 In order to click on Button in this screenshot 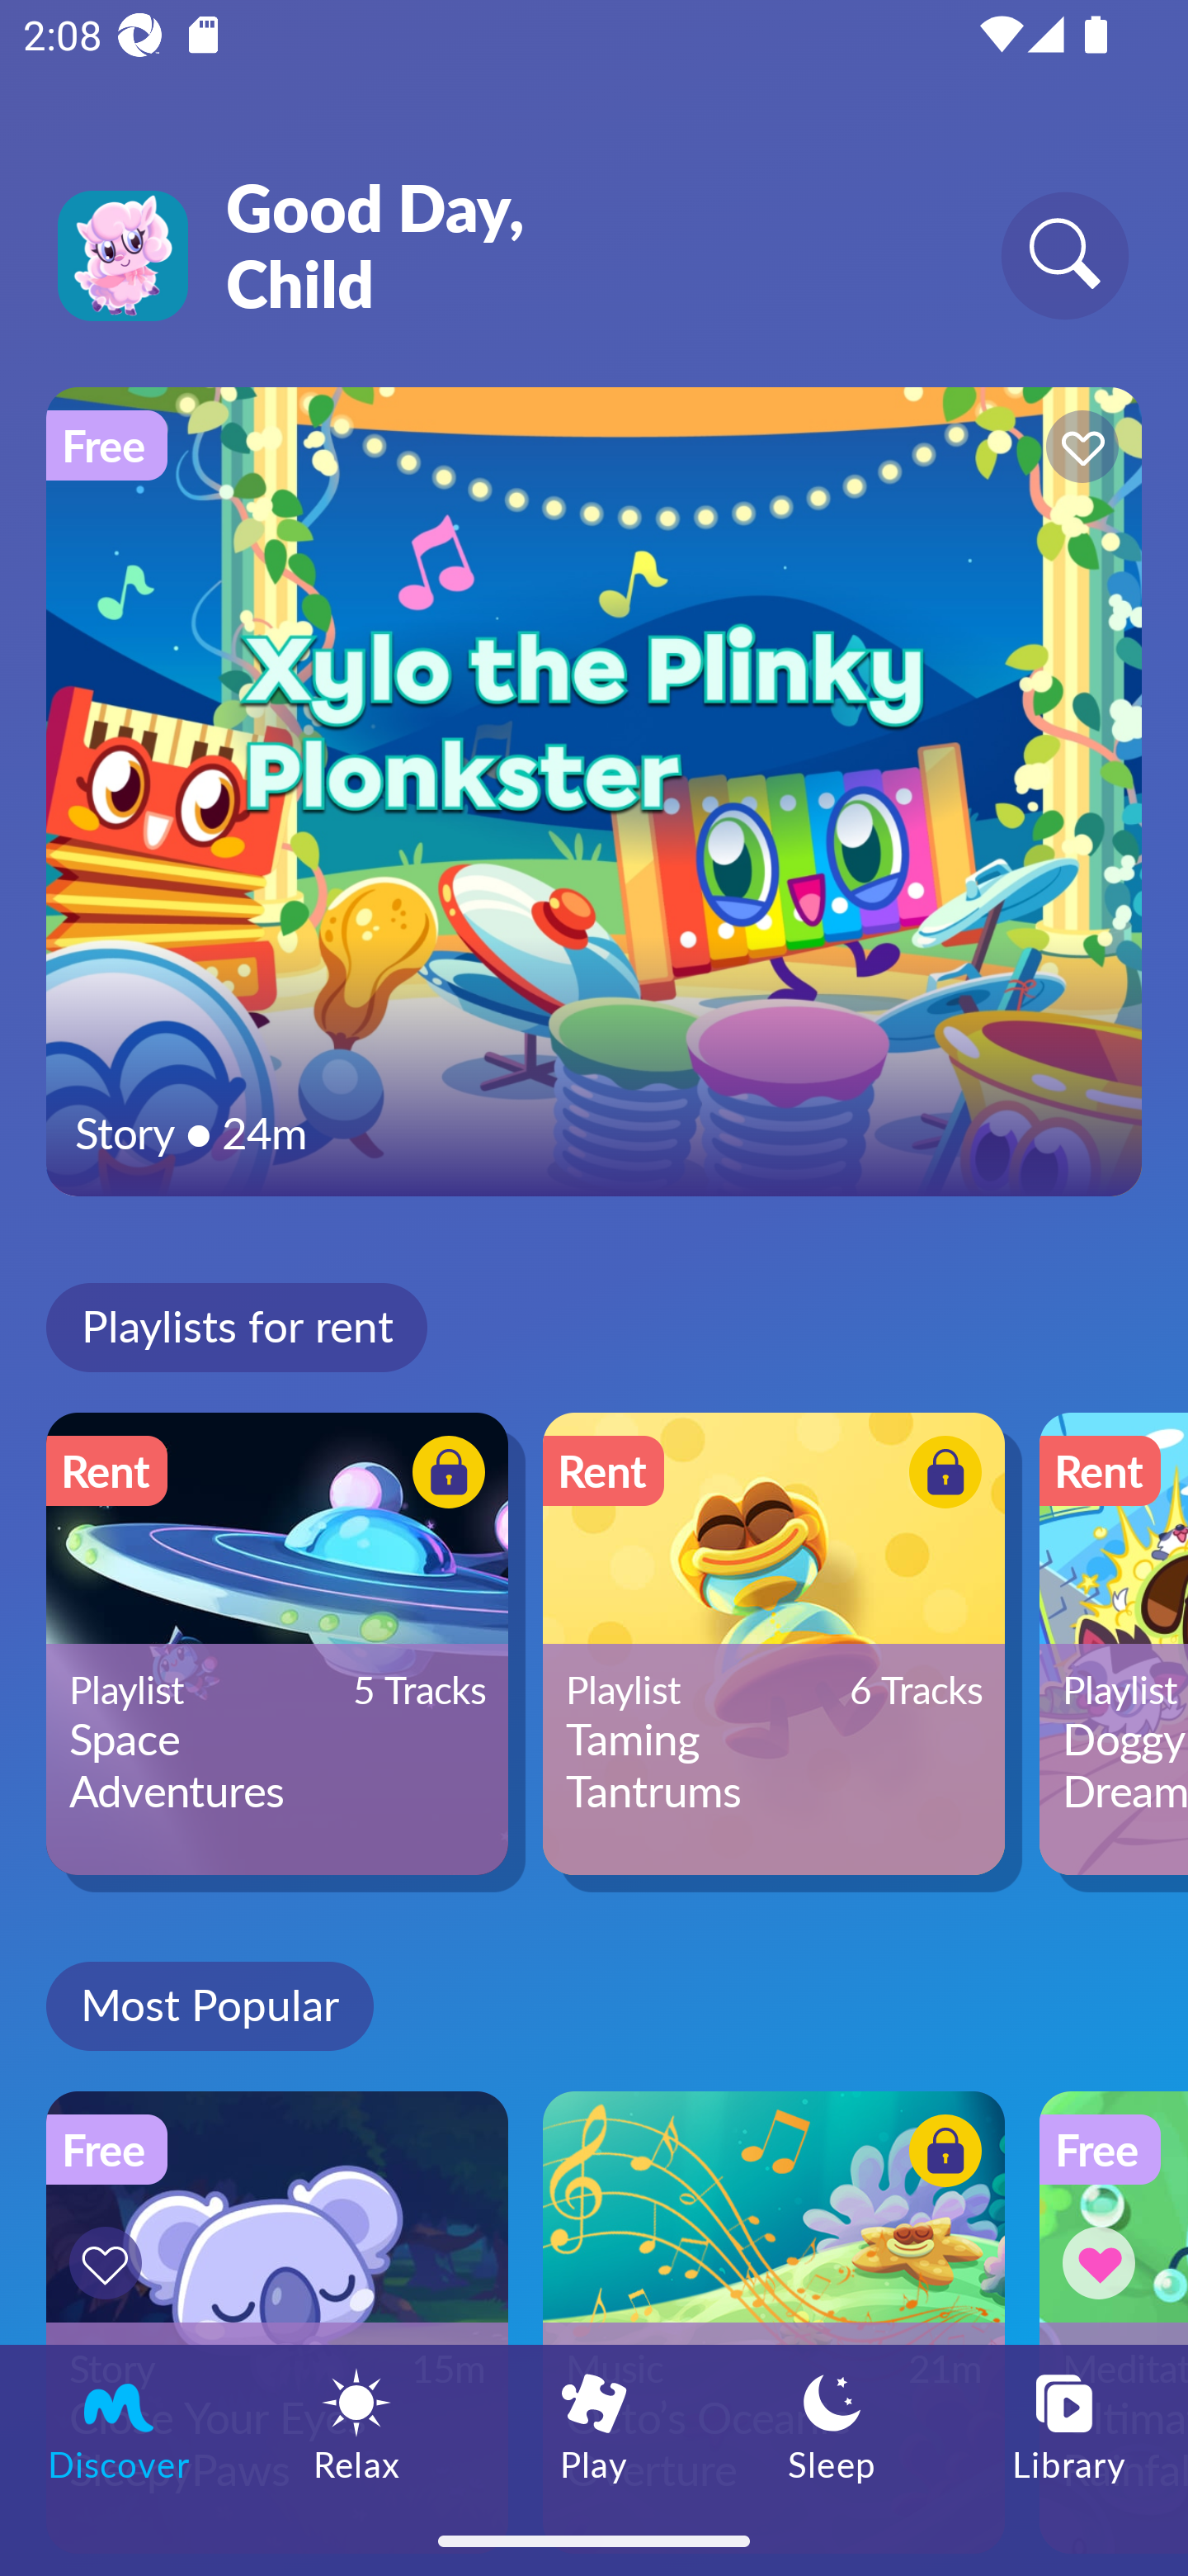, I will do `click(444, 1475)`.